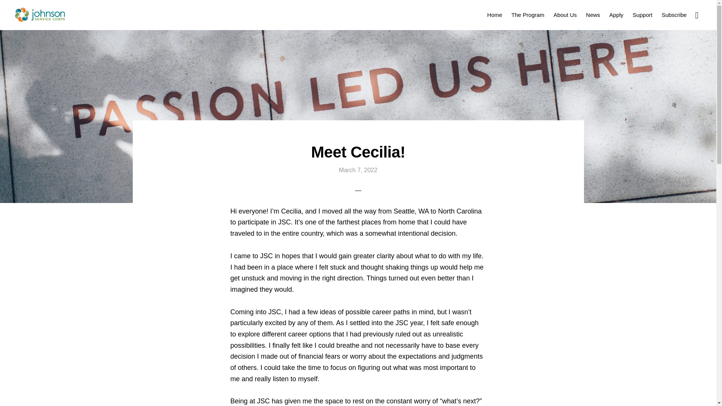 The image size is (722, 406). What do you see at coordinates (674, 14) in the screenshot?
I see `Subscribe to Our Newsletter` at bounding box center [674, 14].